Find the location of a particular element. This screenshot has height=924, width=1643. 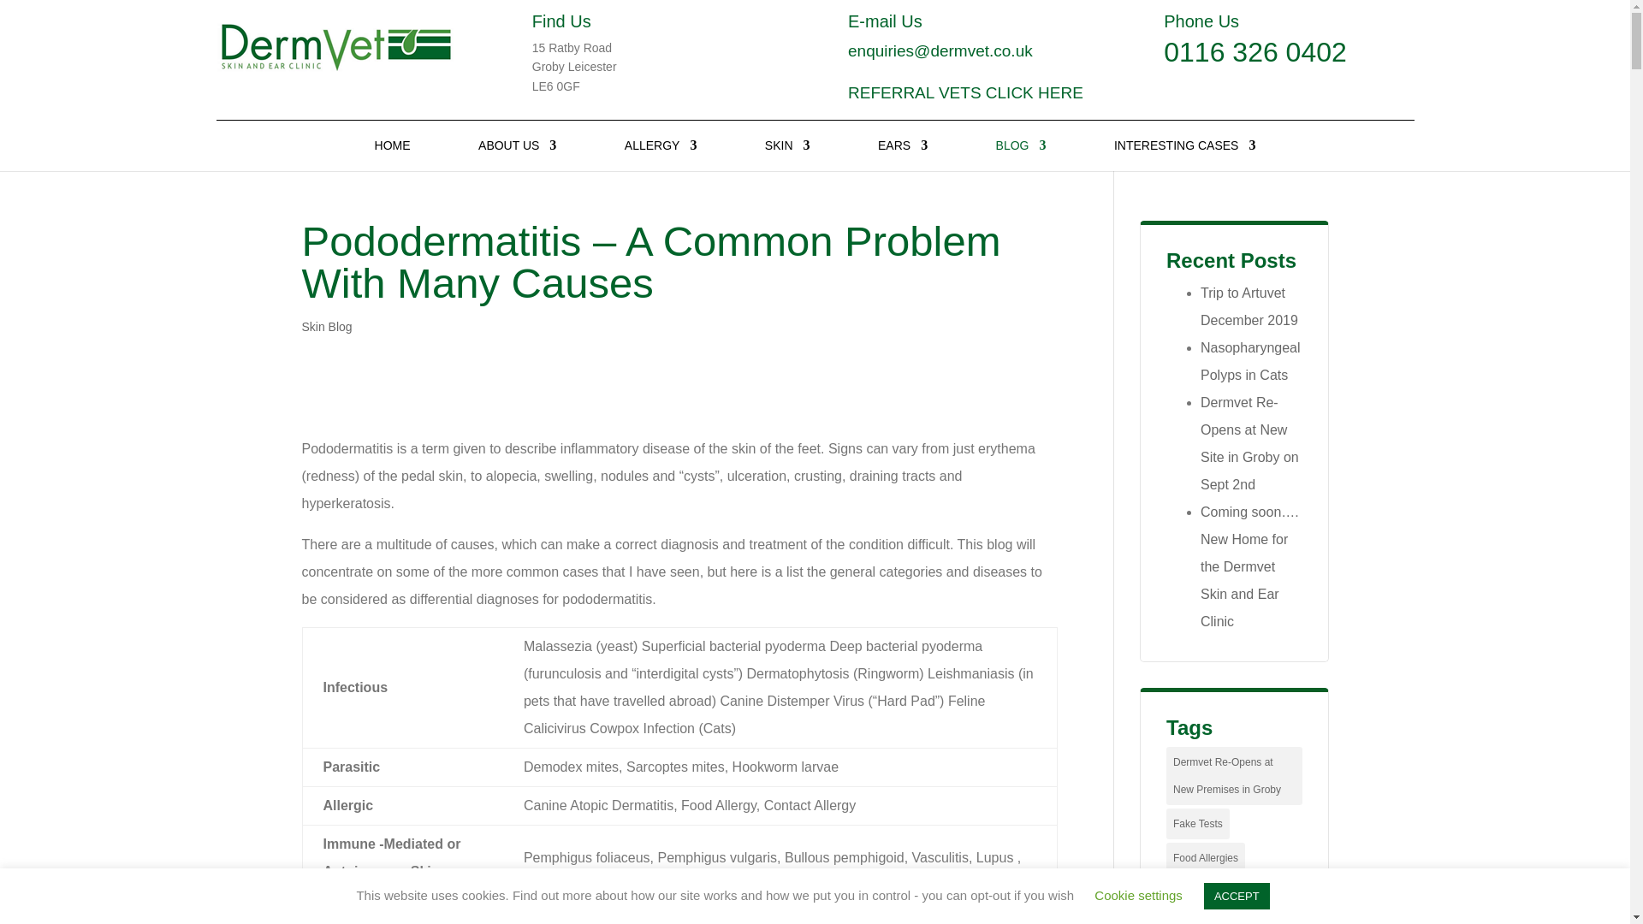

INTERESTING CASES is located at coordinates (1184, 155).